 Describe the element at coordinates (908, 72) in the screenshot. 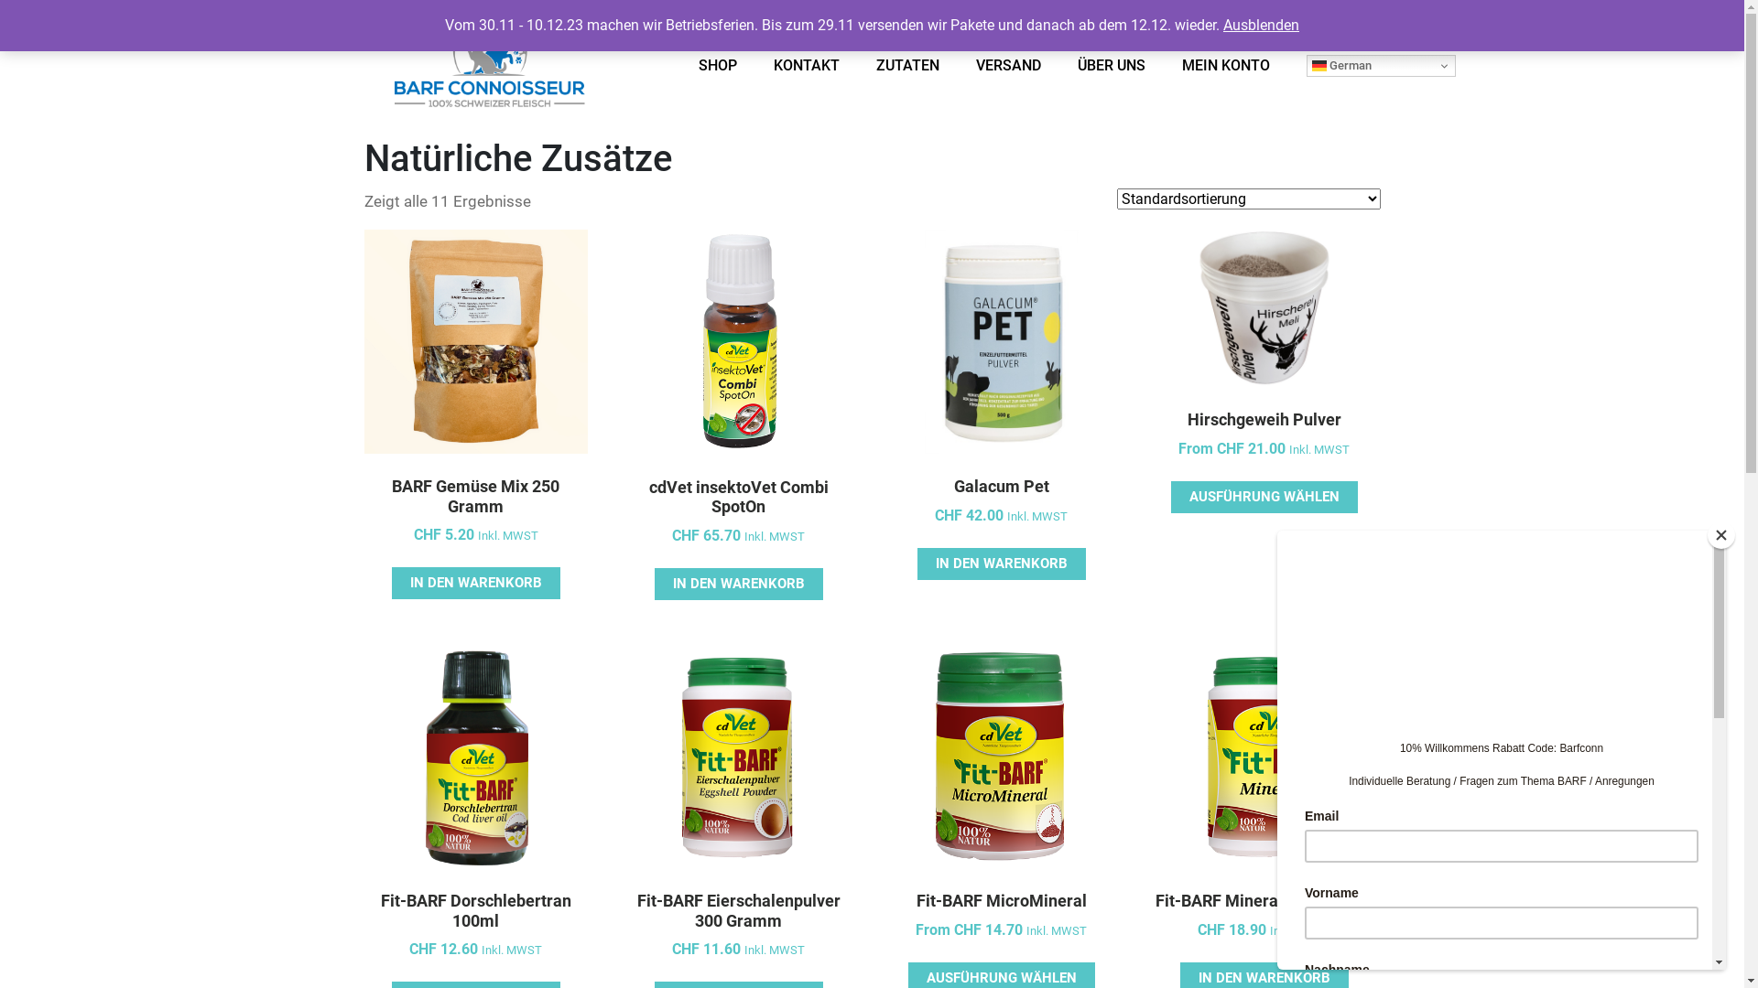

I see `ZUTATEN` at that location.